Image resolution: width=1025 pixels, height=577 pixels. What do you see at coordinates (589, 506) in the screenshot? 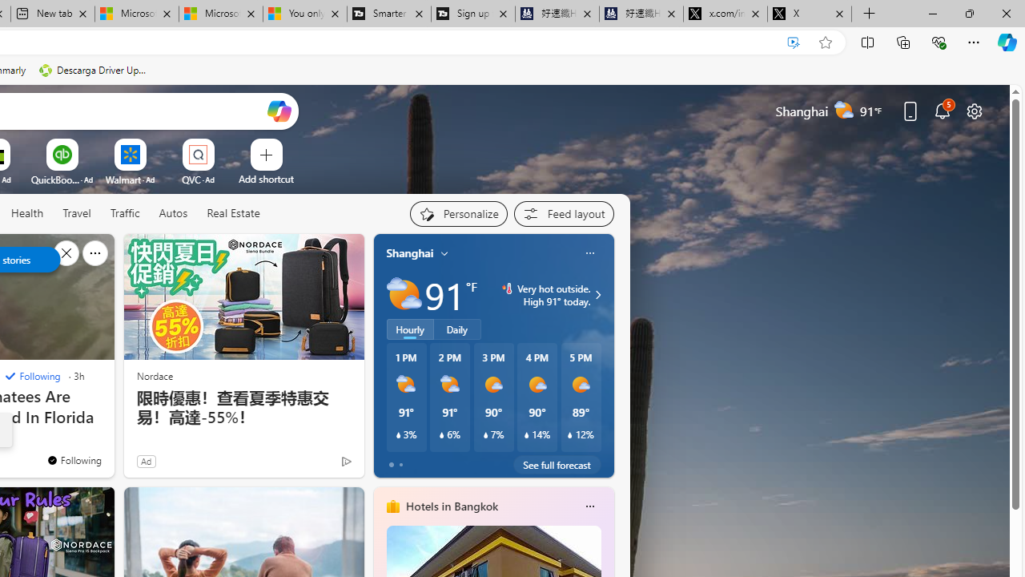
I see `Class: icon-img` at bounding box center [589, 506].